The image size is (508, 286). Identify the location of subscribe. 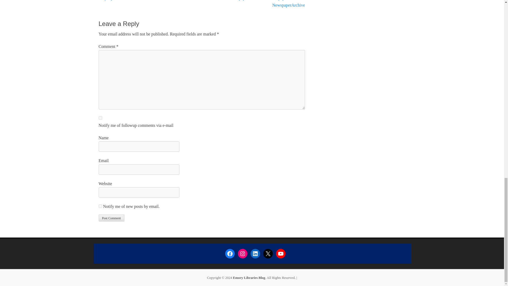
(100, 206).